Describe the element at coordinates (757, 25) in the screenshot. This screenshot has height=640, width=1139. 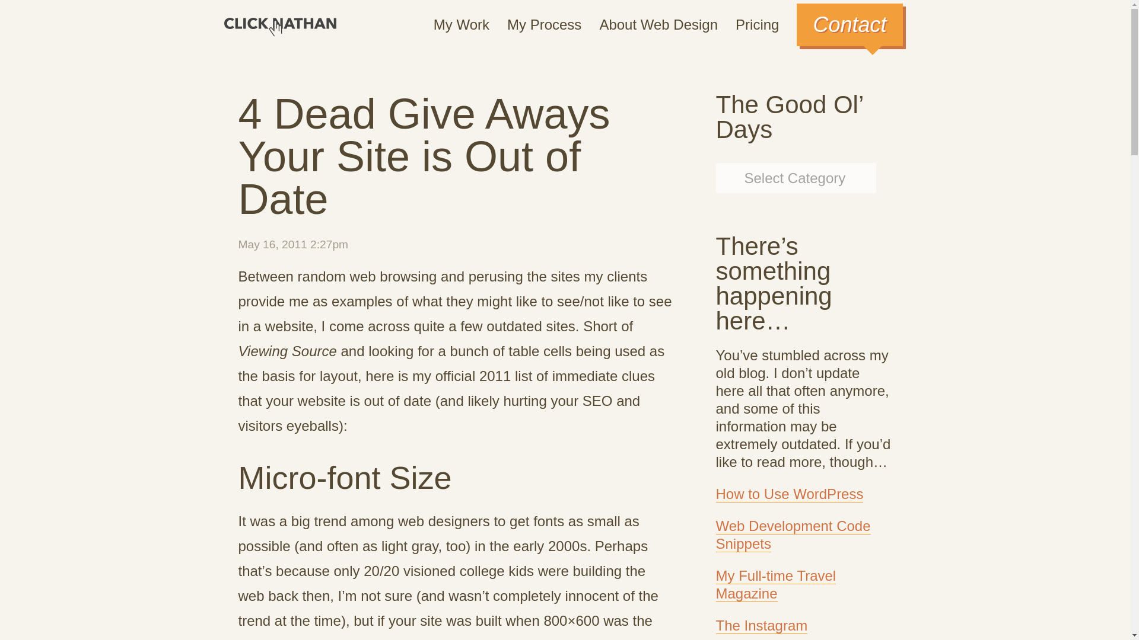
I see `Pricing` at that location.